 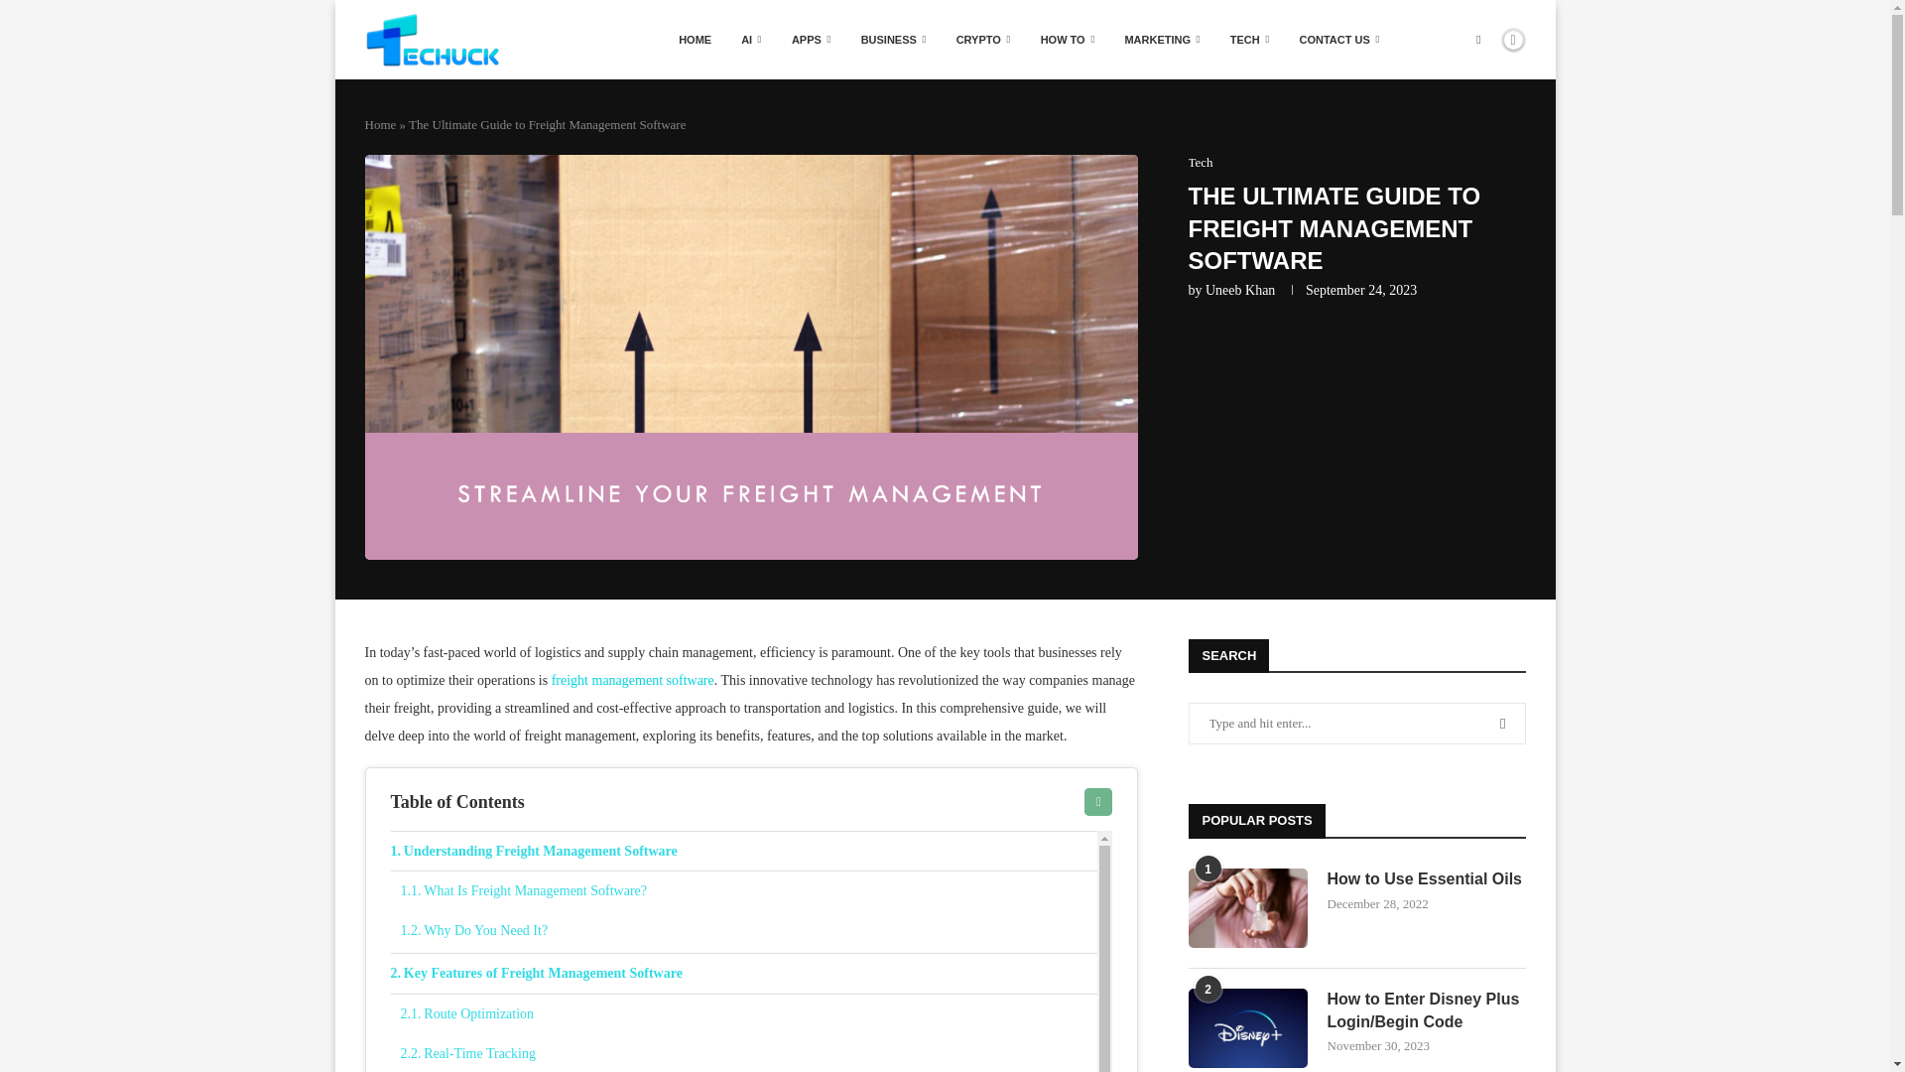 I want to click on BUSINESS, so click(x=893, y=40).